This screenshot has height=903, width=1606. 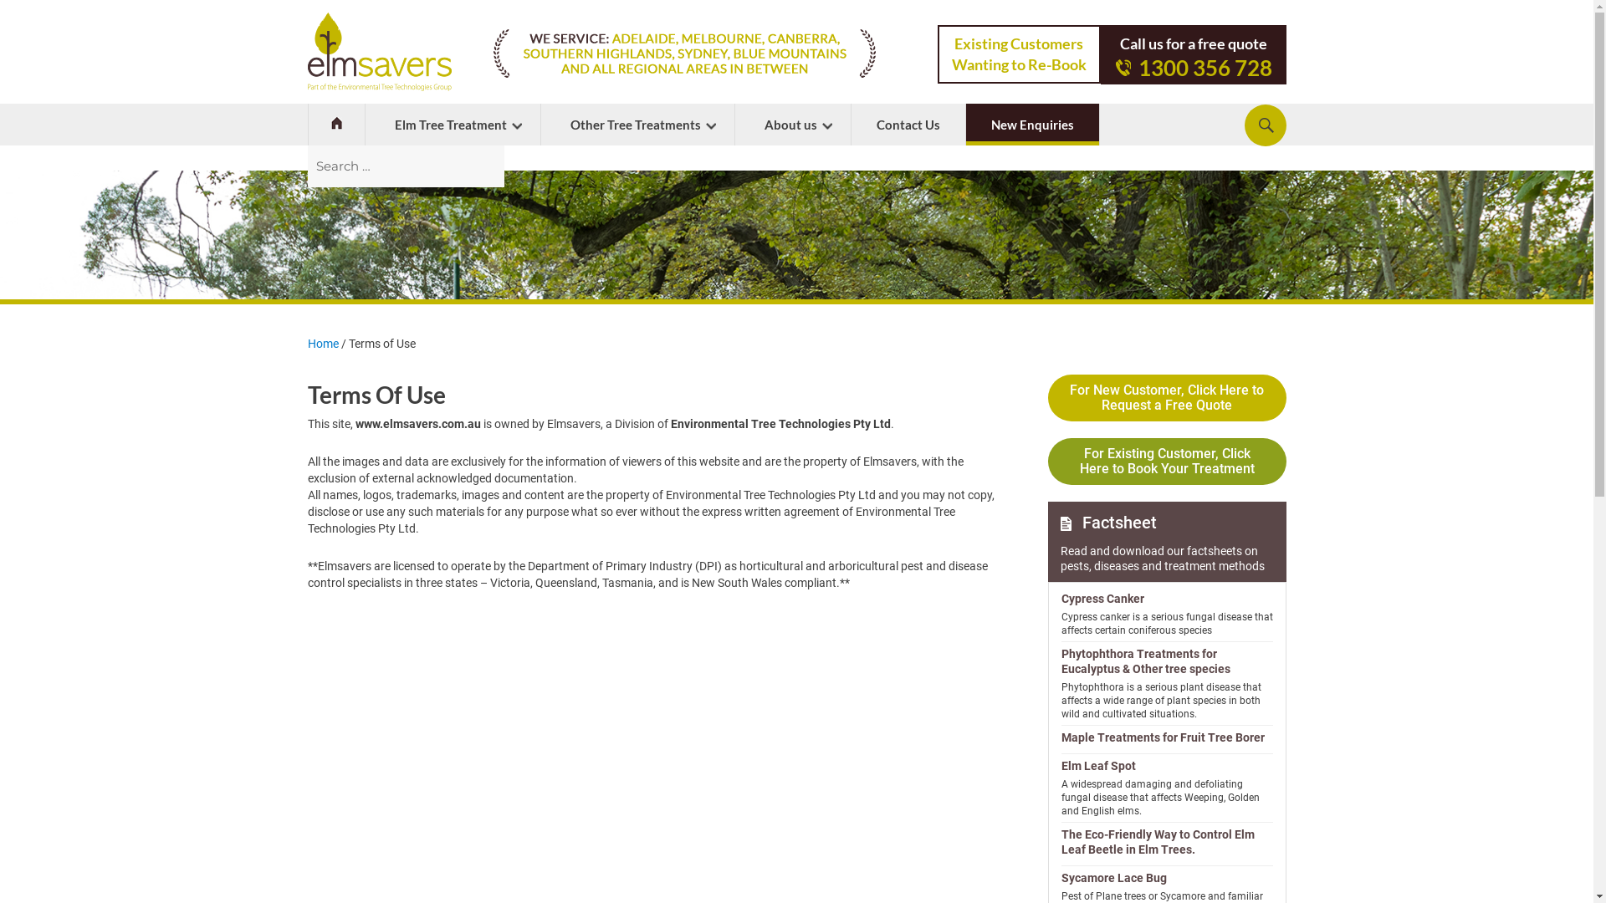 I want to click on Elm Savers Phone, so click(x=1123, y=68).